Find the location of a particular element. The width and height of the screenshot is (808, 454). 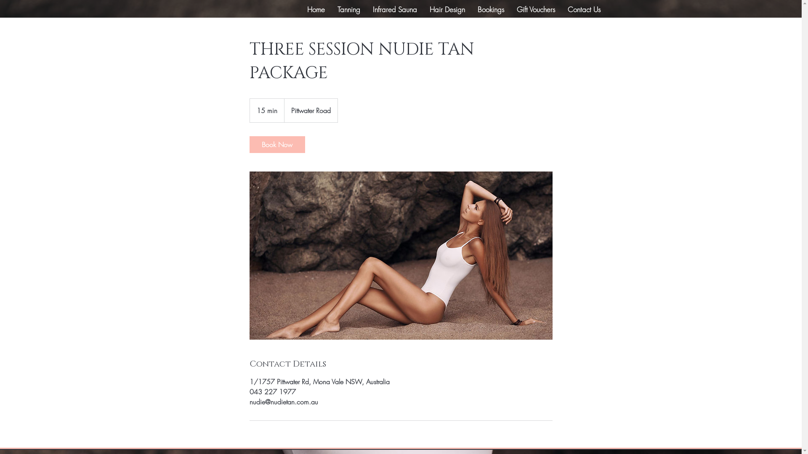

Contact Us is located at coordinates (584, 10).